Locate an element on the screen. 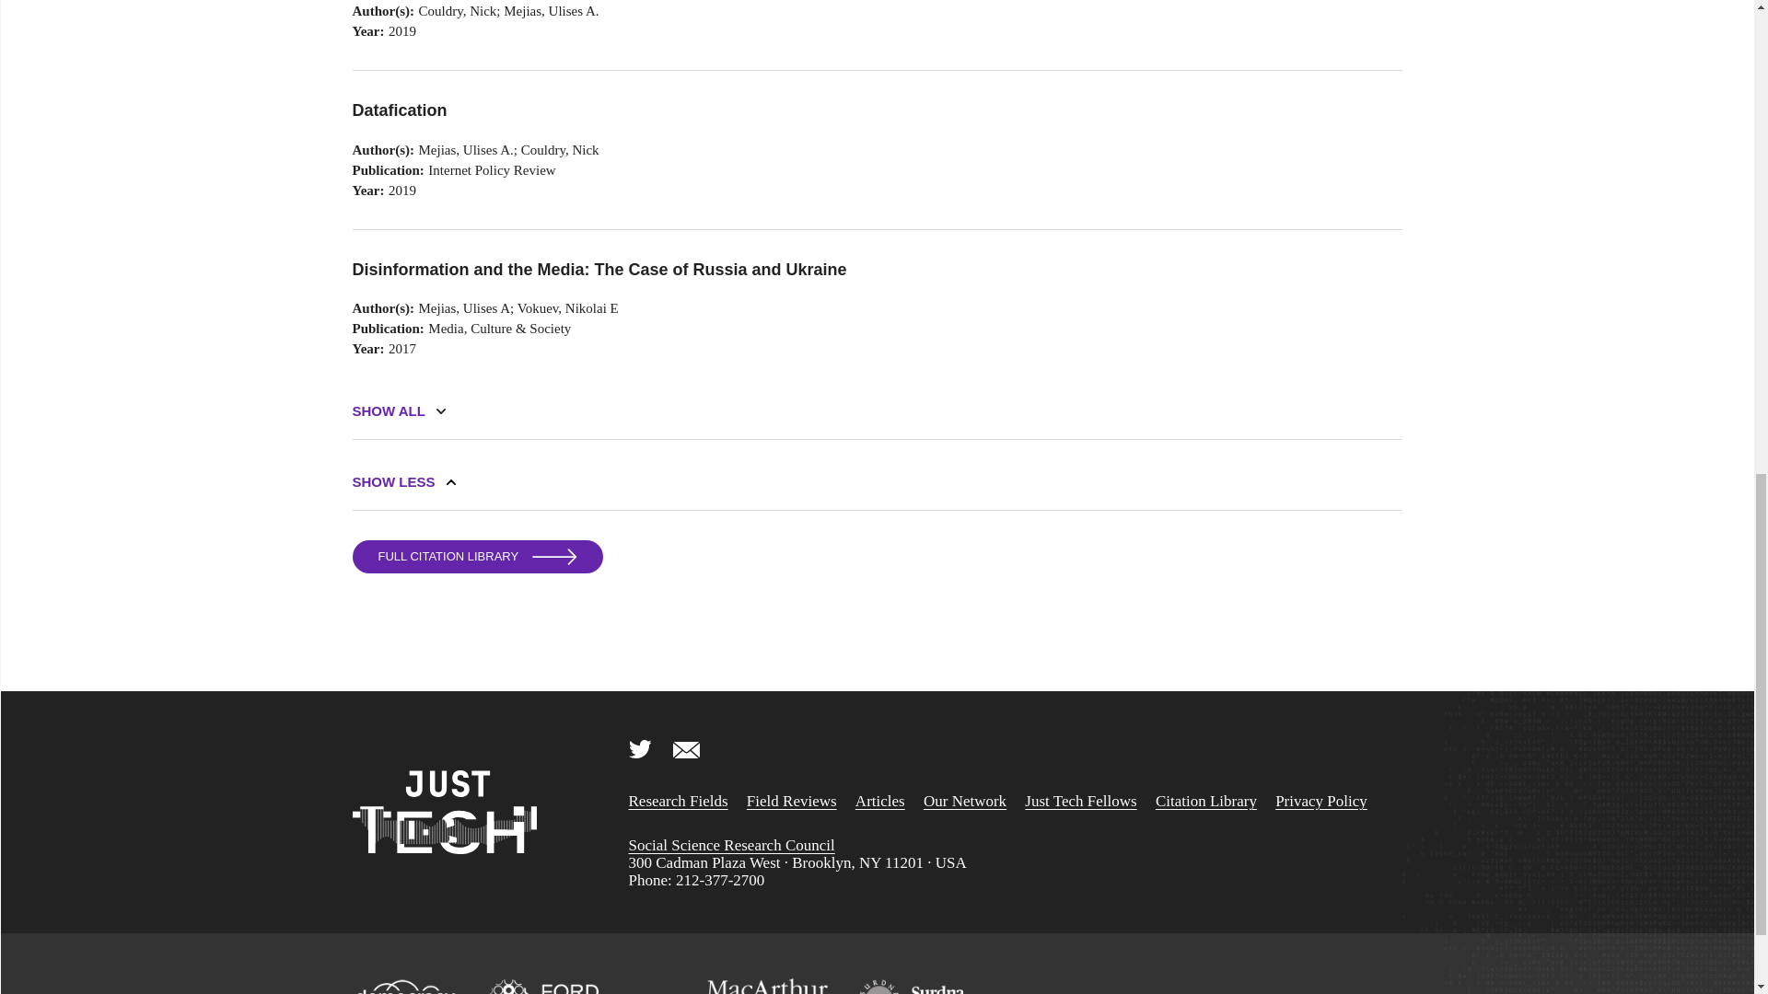 This screenshot has height=994, width=1768. Field Reviews is located at coordinates (791, 801).